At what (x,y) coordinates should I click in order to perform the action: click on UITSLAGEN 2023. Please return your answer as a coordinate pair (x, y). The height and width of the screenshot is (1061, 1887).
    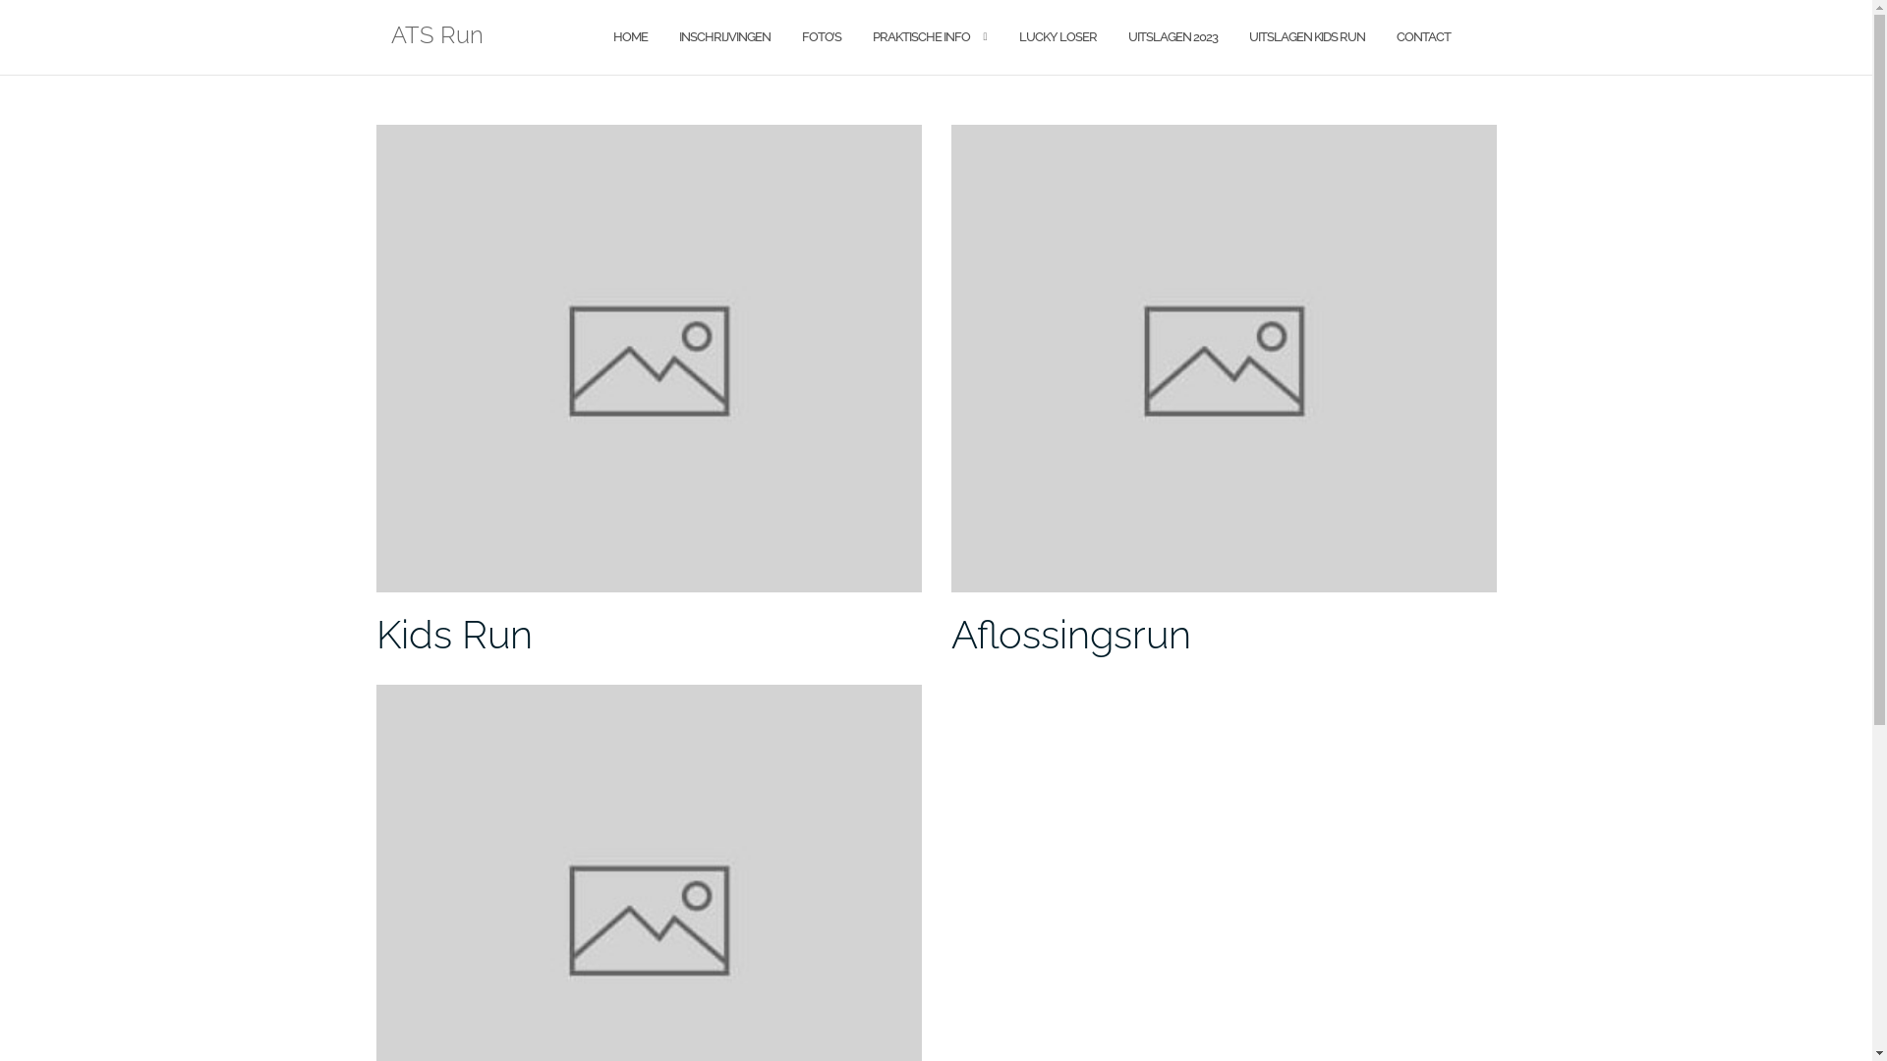
    Looking at the image, I should click on (1173, 37).